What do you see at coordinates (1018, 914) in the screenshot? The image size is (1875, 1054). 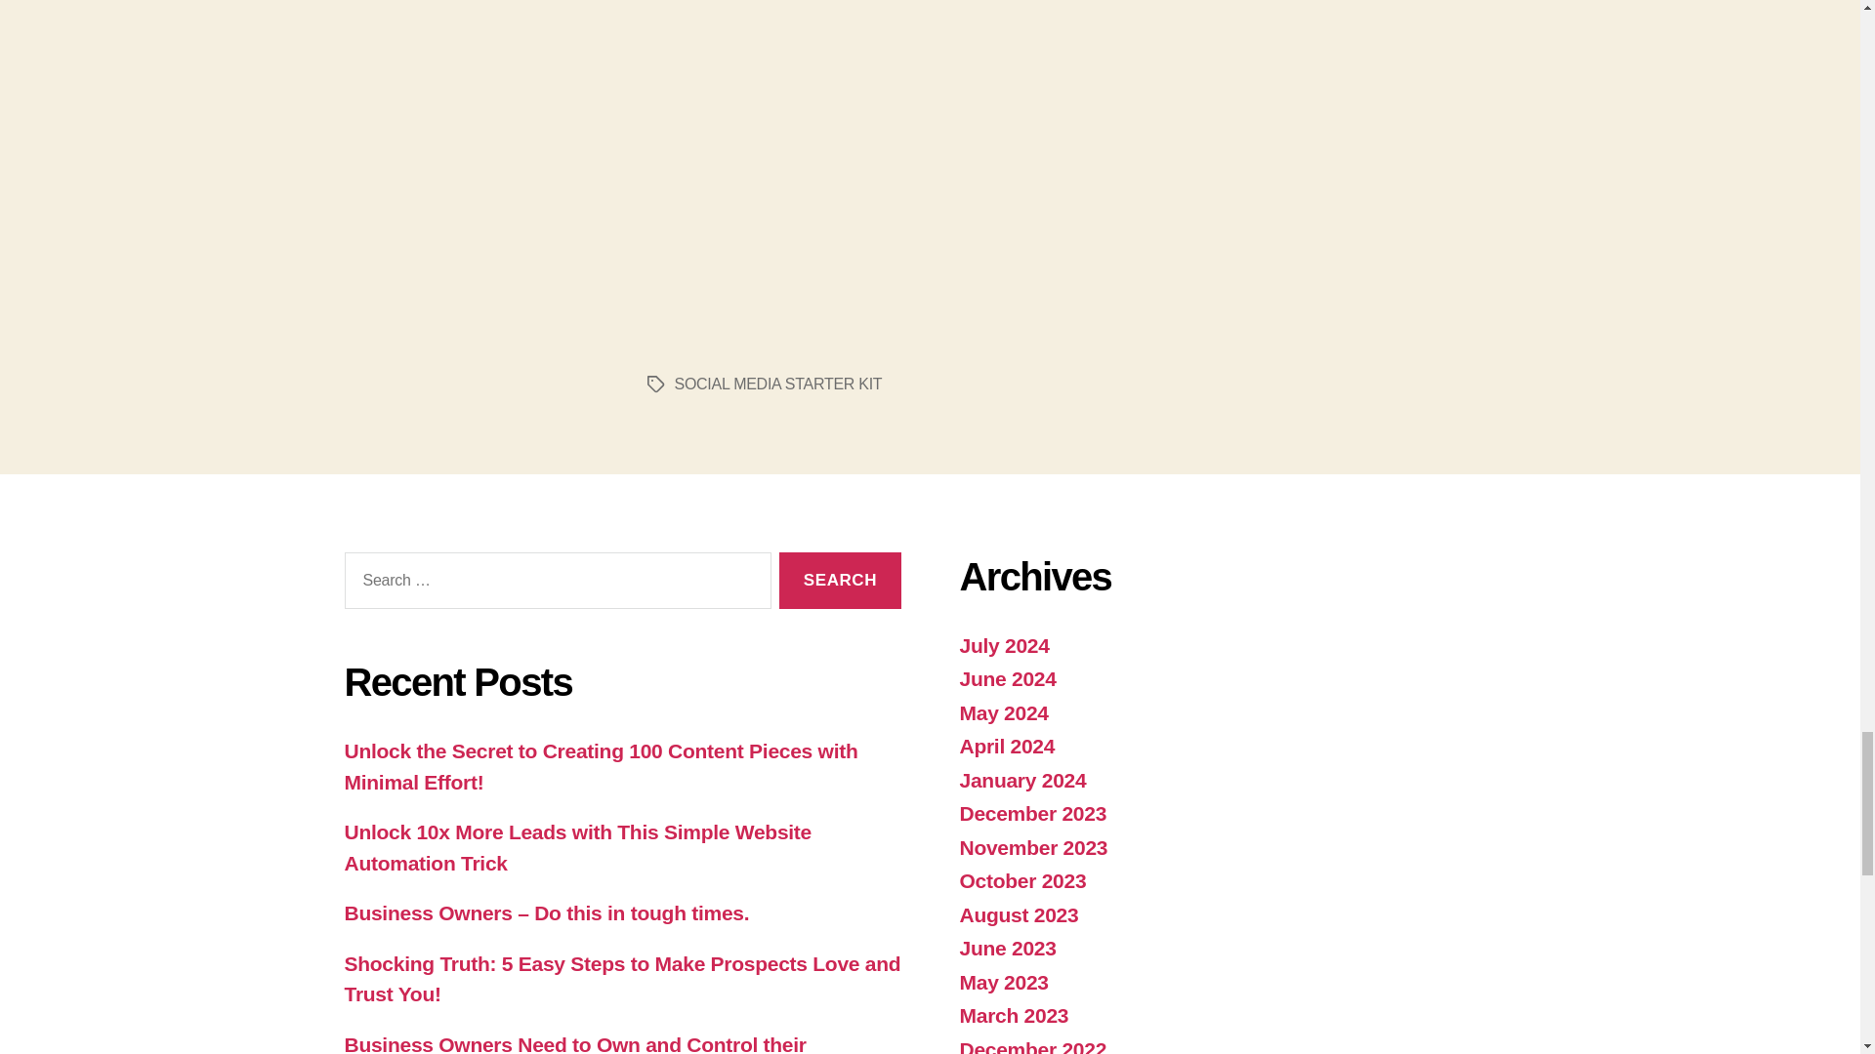 I see `August 2023` at bounding box center [1018, 914].